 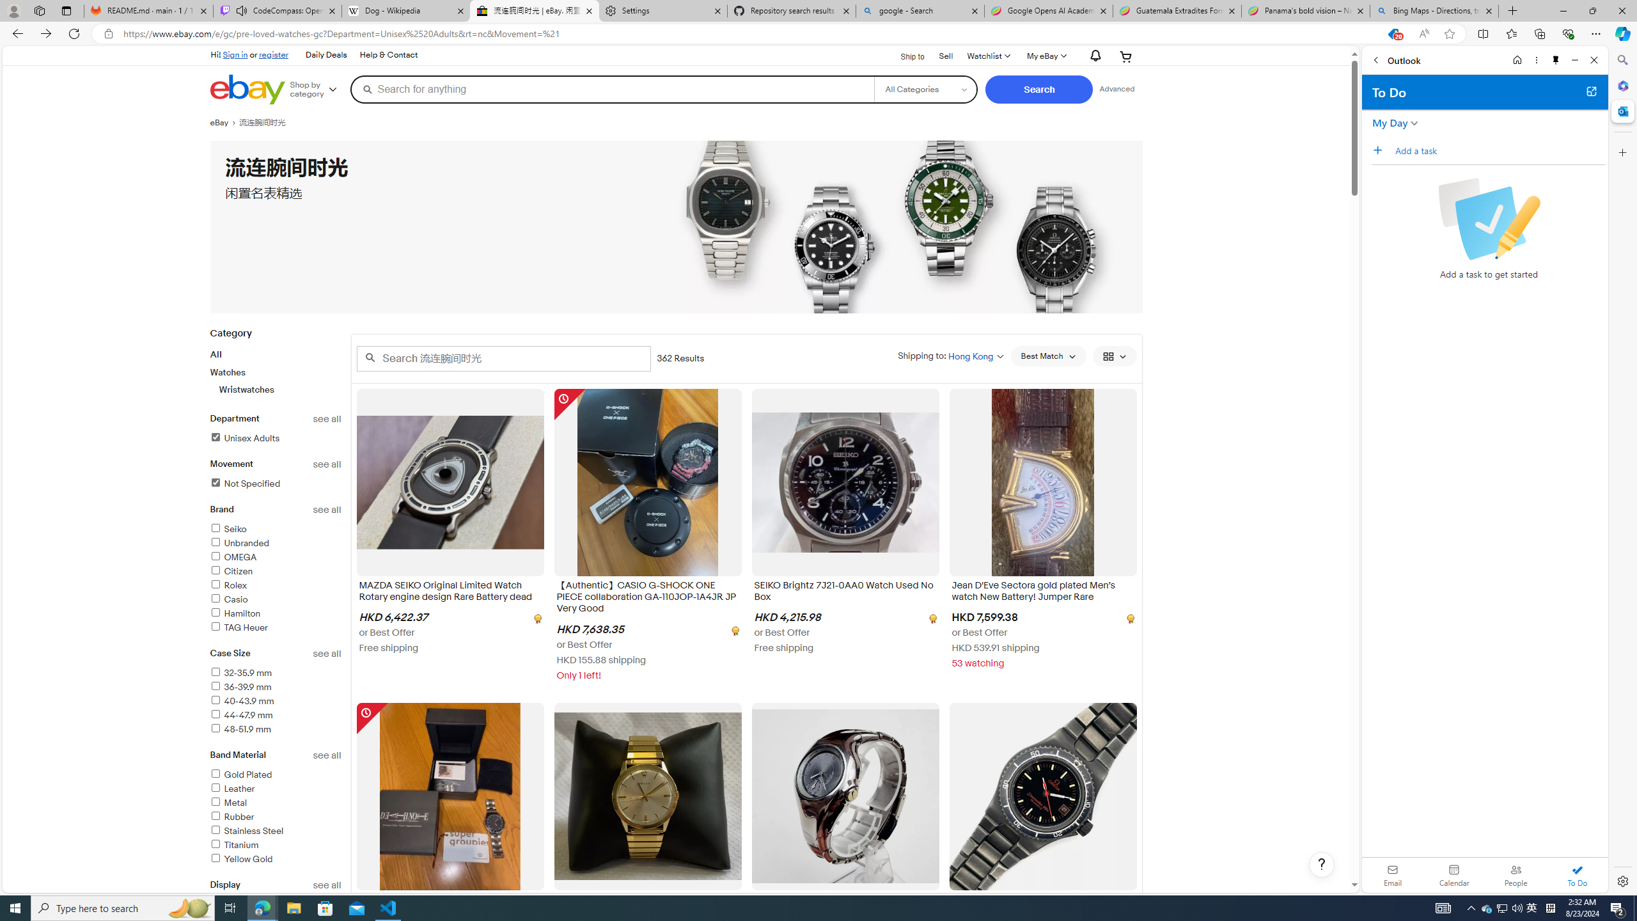 What do you see at coordinates (1393, 34) in the screenshot?
I see `This site has coupons! Shopping in Microsoft Edge, 20` at bounding box center [1393, 34].